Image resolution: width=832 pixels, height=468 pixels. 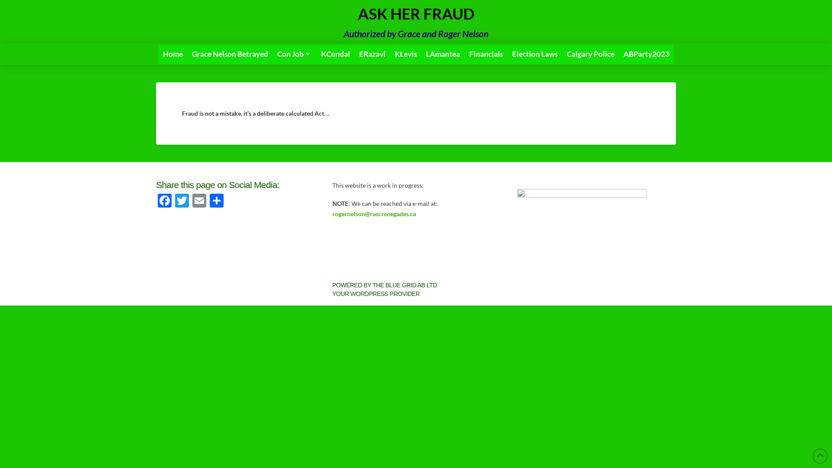 I want to click on KLevis, so click(x=406, y=54).